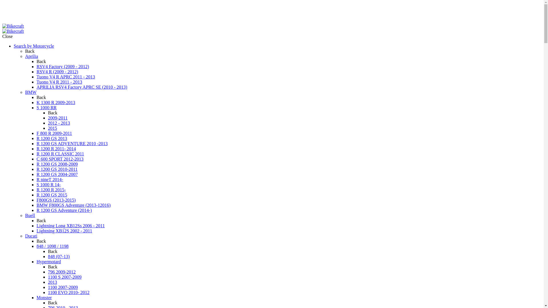 The height and width of the screenshot is (308, 548). What do you see at coordinates (59, 123) in the screenshot?
I see `2012 - 2013` at bounding box center [59, 123].